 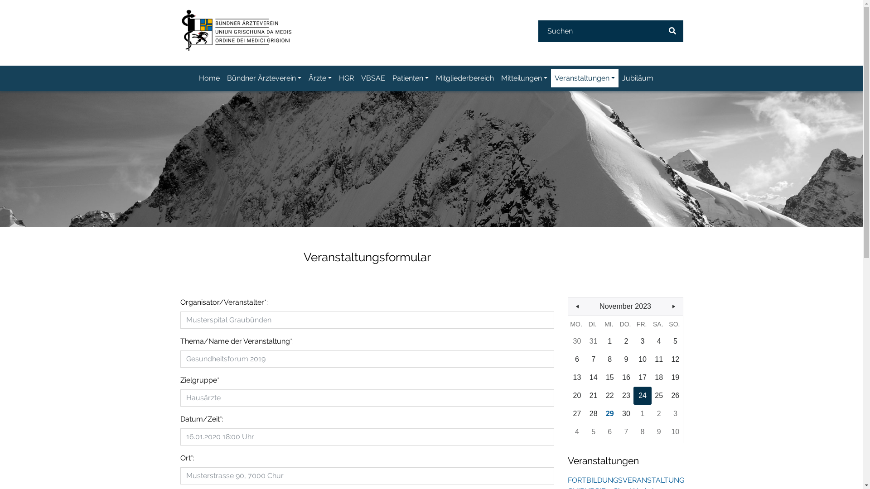 What do you see at coordinates (659, 360) in the screenshot?
I see `11` at bounding box center [659, 360].